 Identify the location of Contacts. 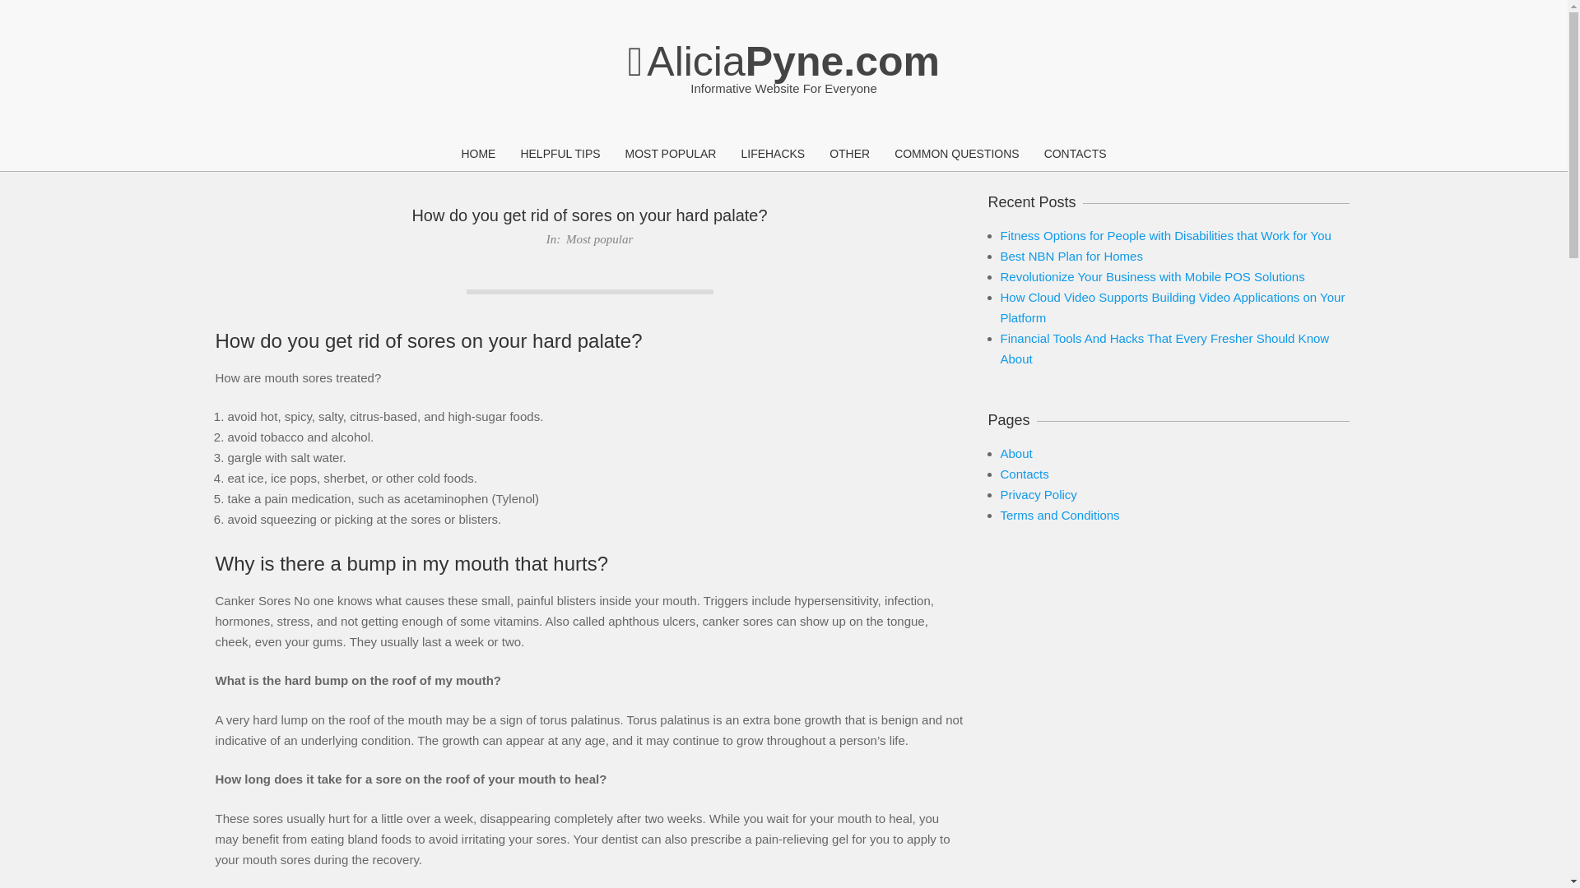
(1024, 474).